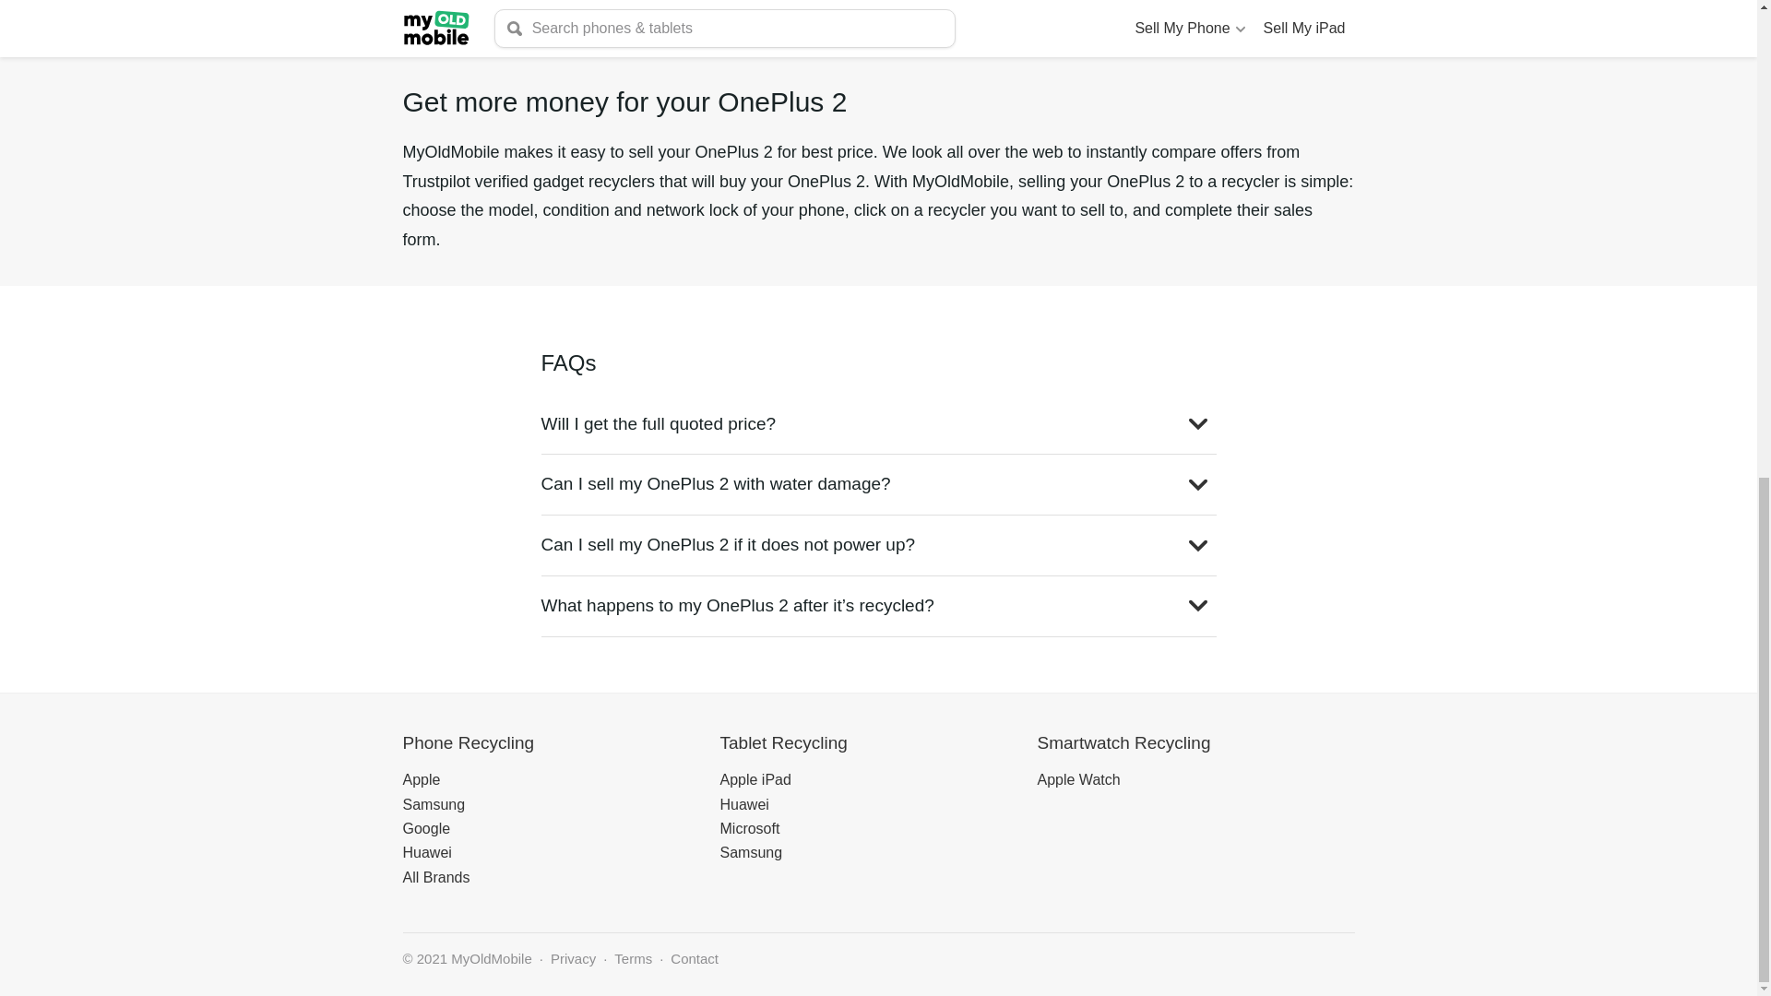 Image resolution: width=1771 pixels, height=996 pixels. What do you see at coordinates (749, 828) in the screenshot?
I see `Microsoft` at bounding box center [749, 828].